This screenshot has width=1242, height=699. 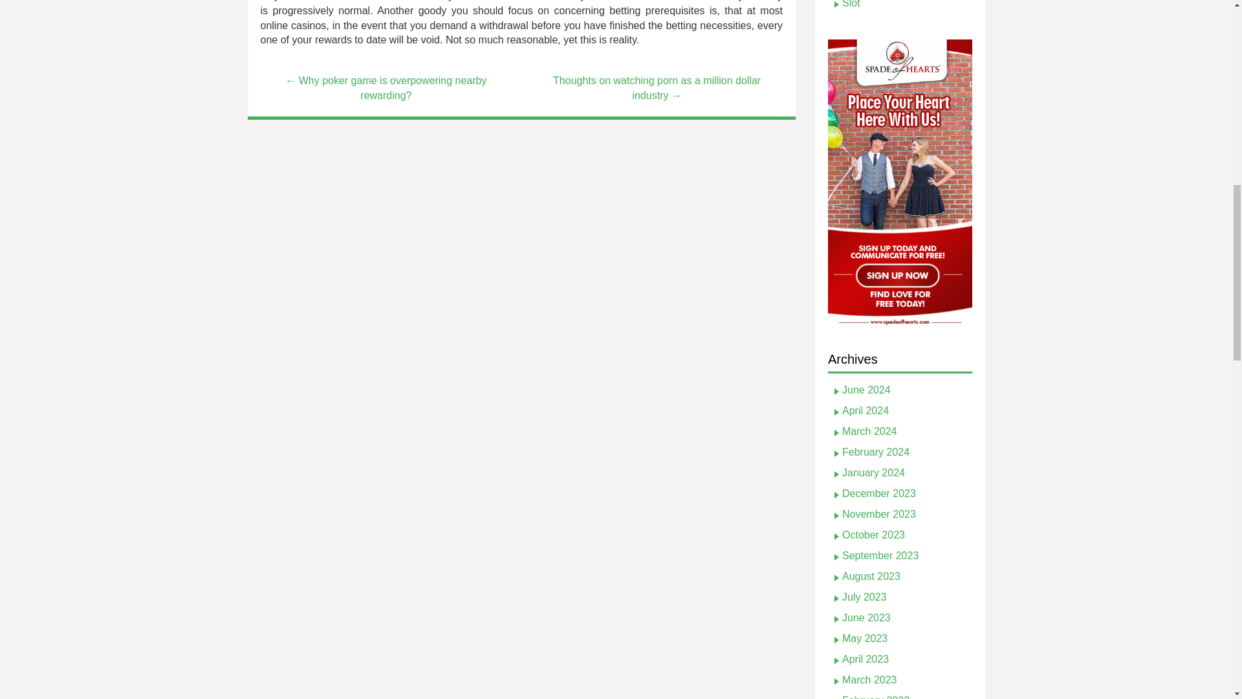 I want to click on September 2023, so click(x=880, y=555).